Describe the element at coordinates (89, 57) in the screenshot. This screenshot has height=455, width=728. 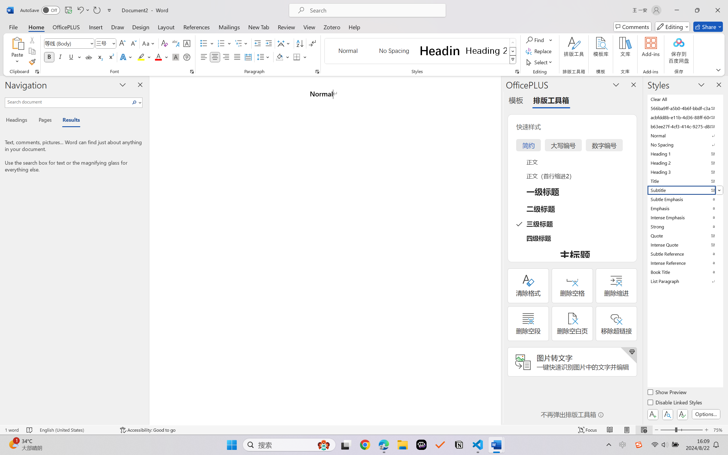
I see `Strikethrough` at that location.